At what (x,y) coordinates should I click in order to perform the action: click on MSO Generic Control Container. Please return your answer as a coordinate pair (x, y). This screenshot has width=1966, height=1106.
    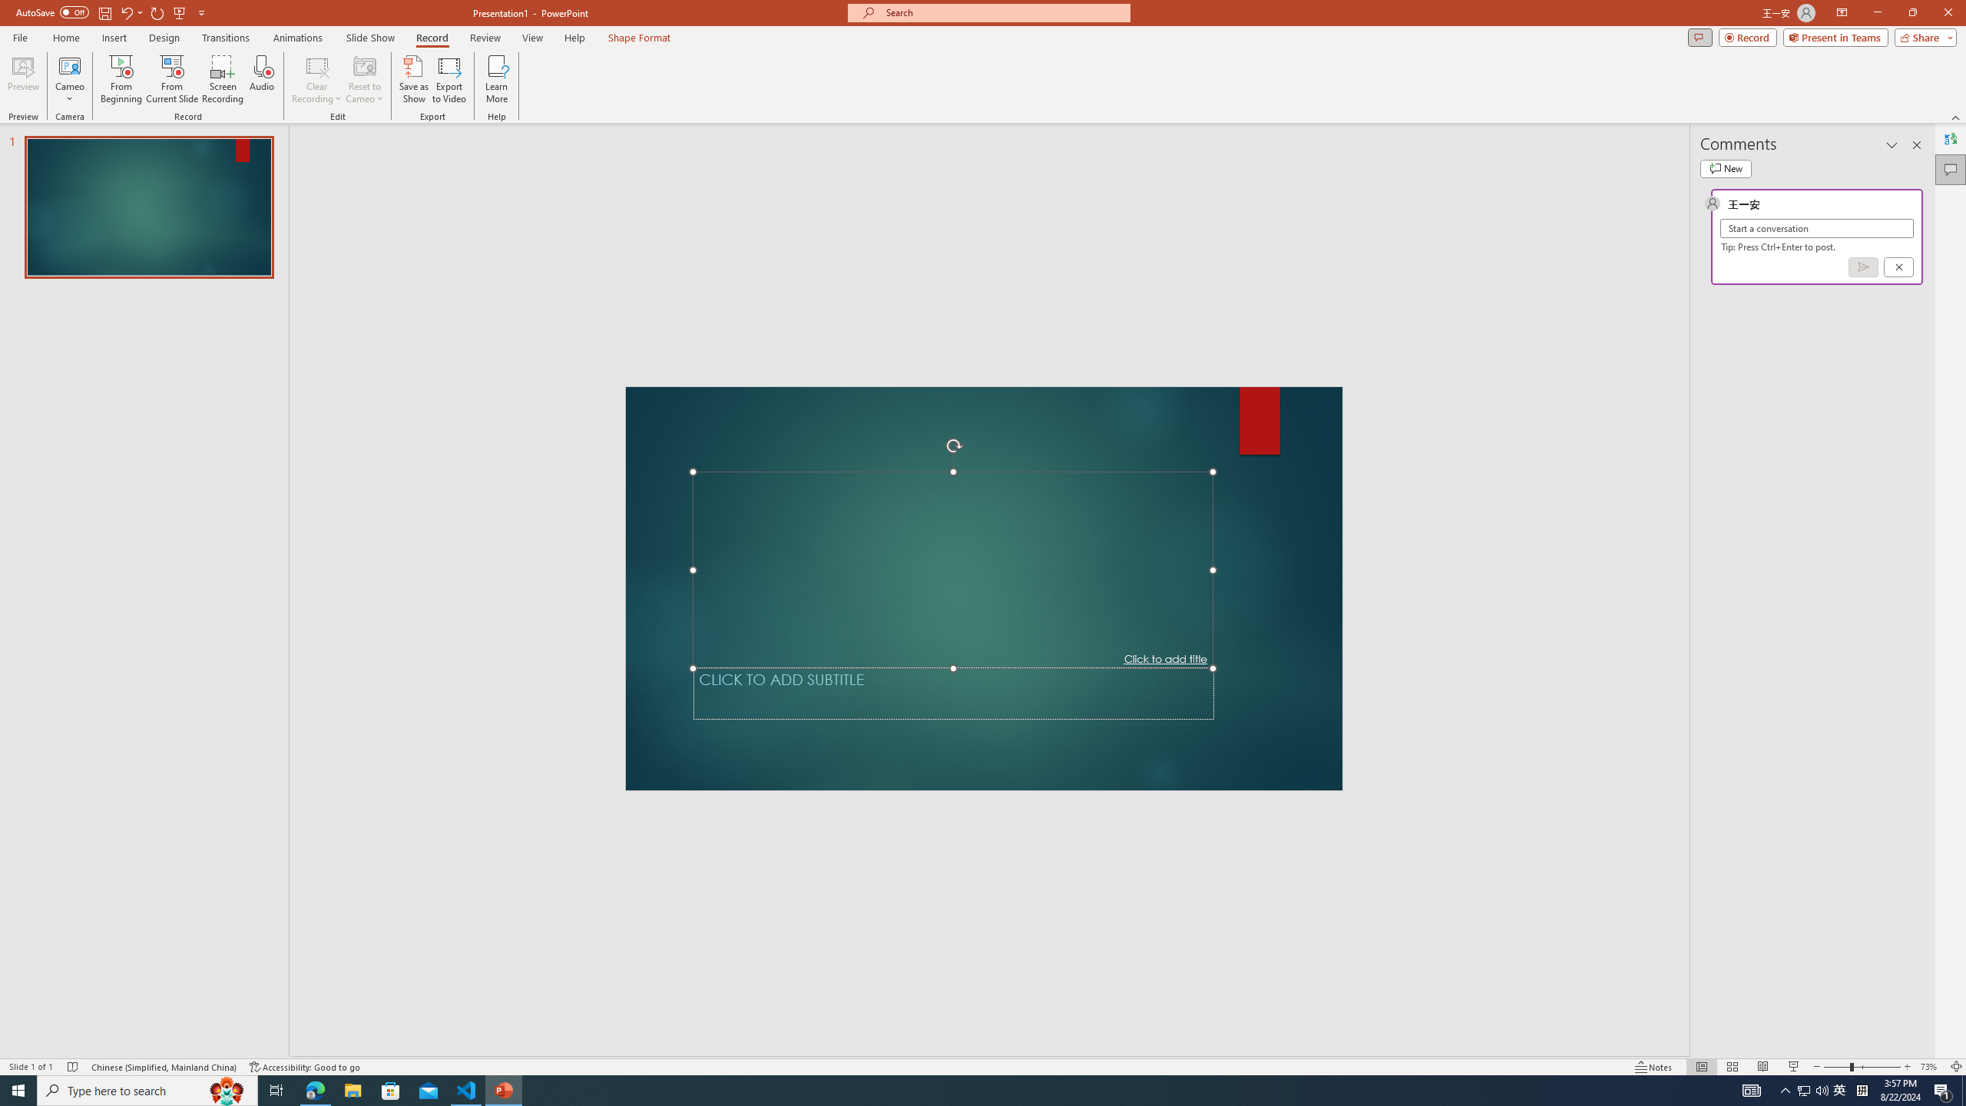
    Looking at the image, I should click on (1096, 513).